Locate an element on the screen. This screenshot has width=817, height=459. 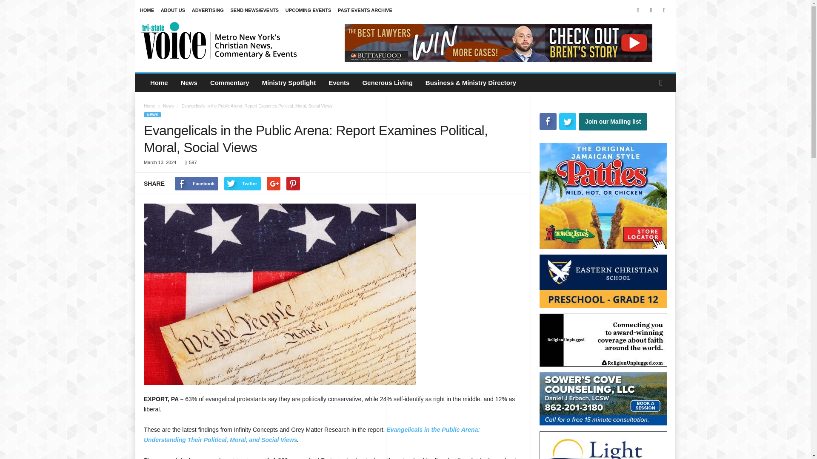
News is located at coordinates (168, 106).